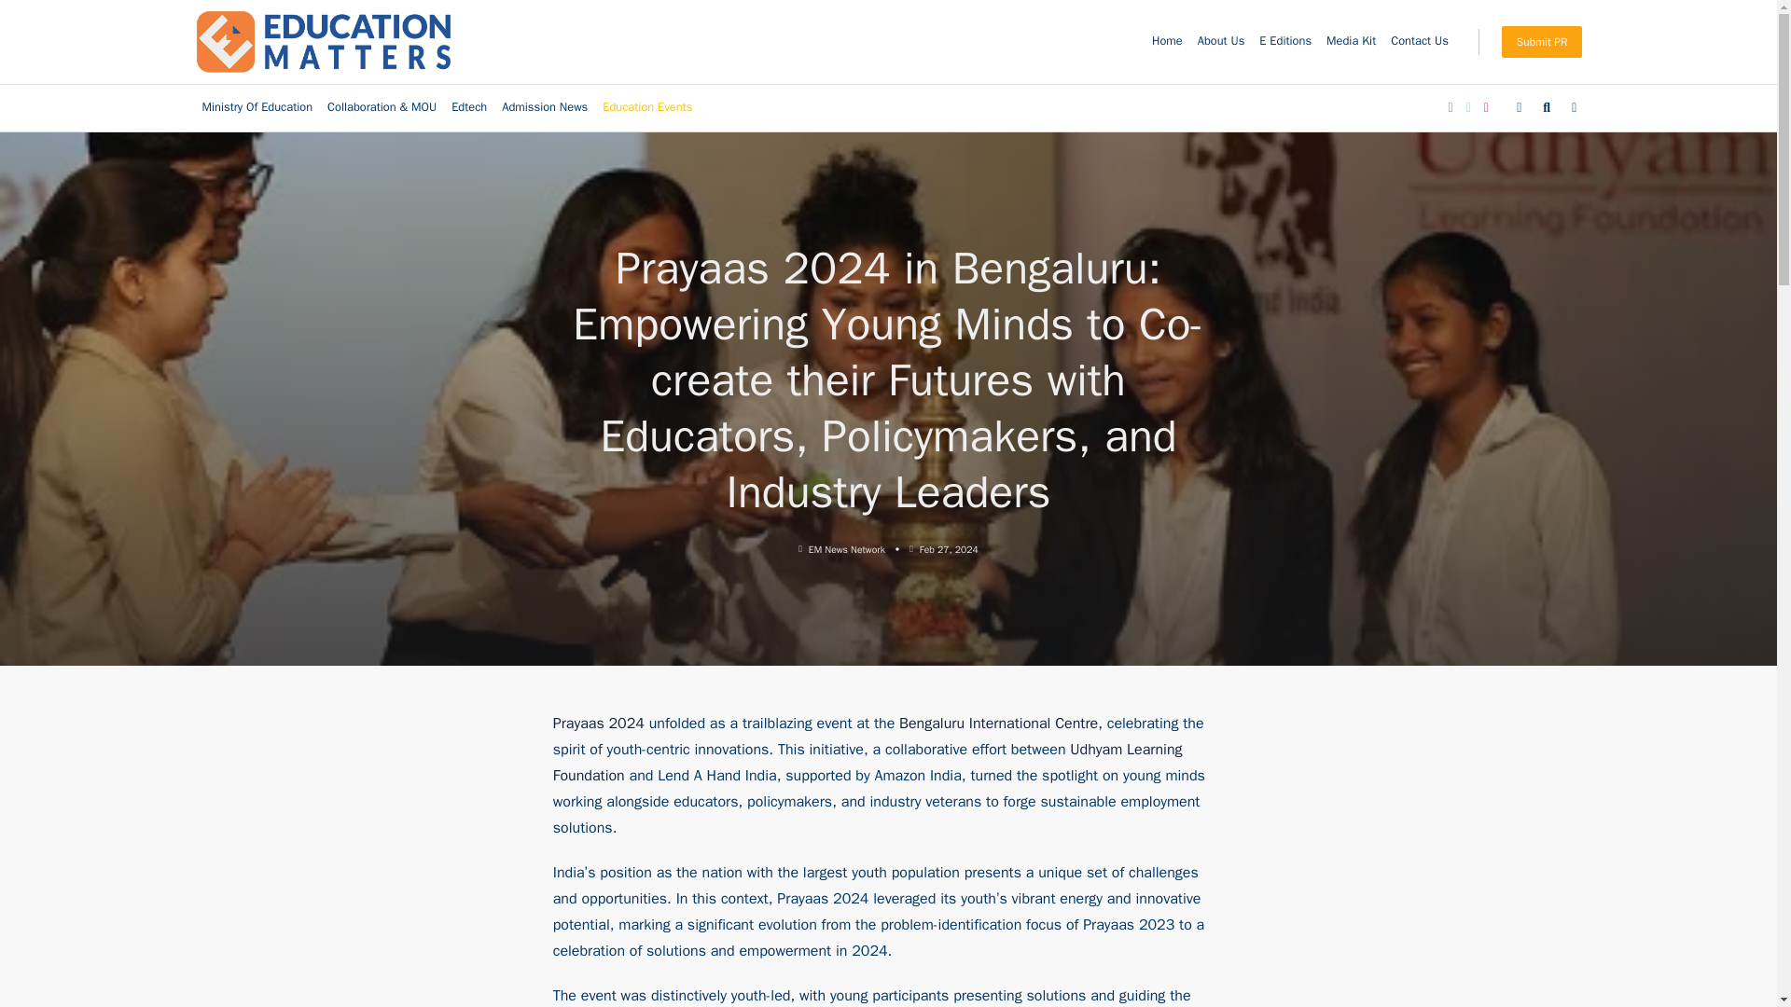  What do you see at coordinates (1285, 41) in the screenshot?
I see `E Editions` at bounding box center [1285, 41].